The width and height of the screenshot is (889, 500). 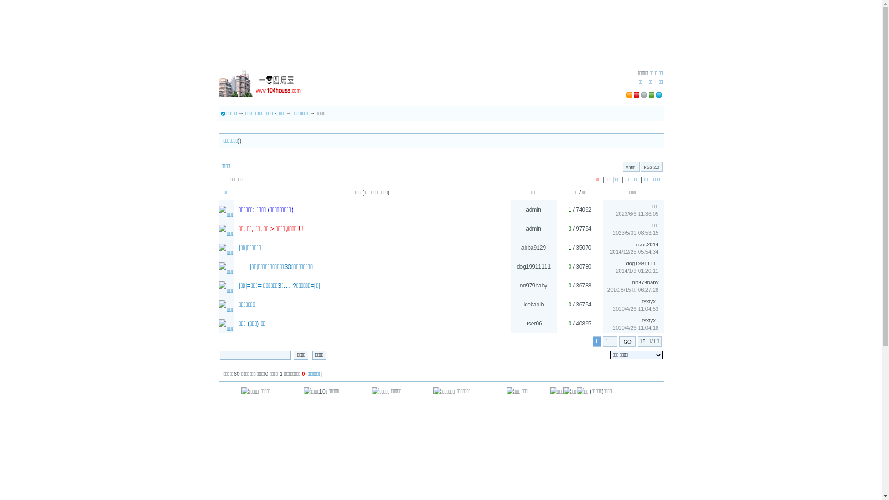 What do you see at coordinates (651, 167) in the screenshot?
I see `RSS 2.0` at bounding box center [651, 167].